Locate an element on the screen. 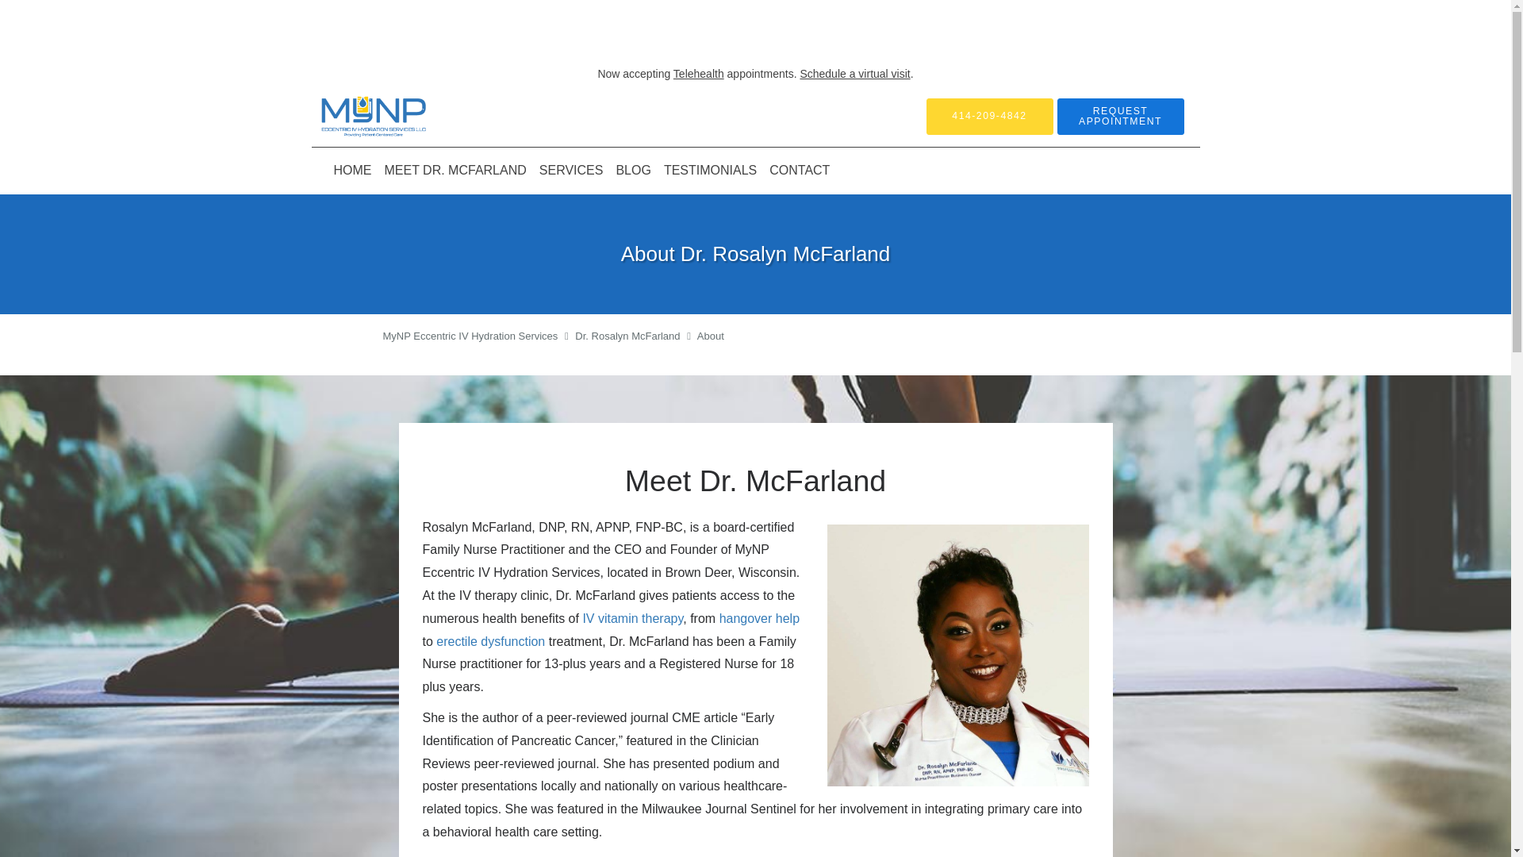 Image resolution: width=1523 pixels, height=857 pixels. Schedule a virtual visit is located at coordinates (854, 74).